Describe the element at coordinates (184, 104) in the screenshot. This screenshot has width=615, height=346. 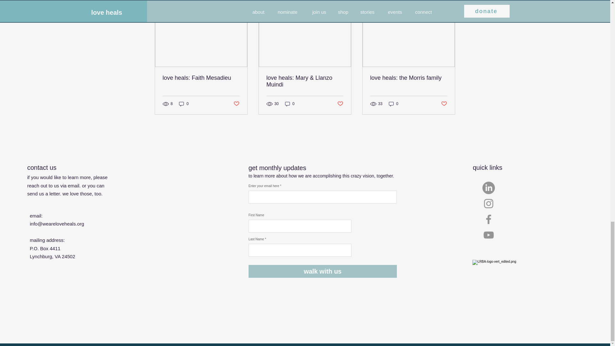
I see `0` at that location.